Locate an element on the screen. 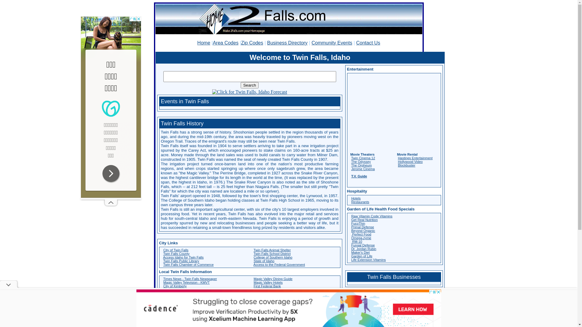 Image resolution: width=582 pixels, height=327 pixels. Twin Falls School District is located at coordinates (272, 254).